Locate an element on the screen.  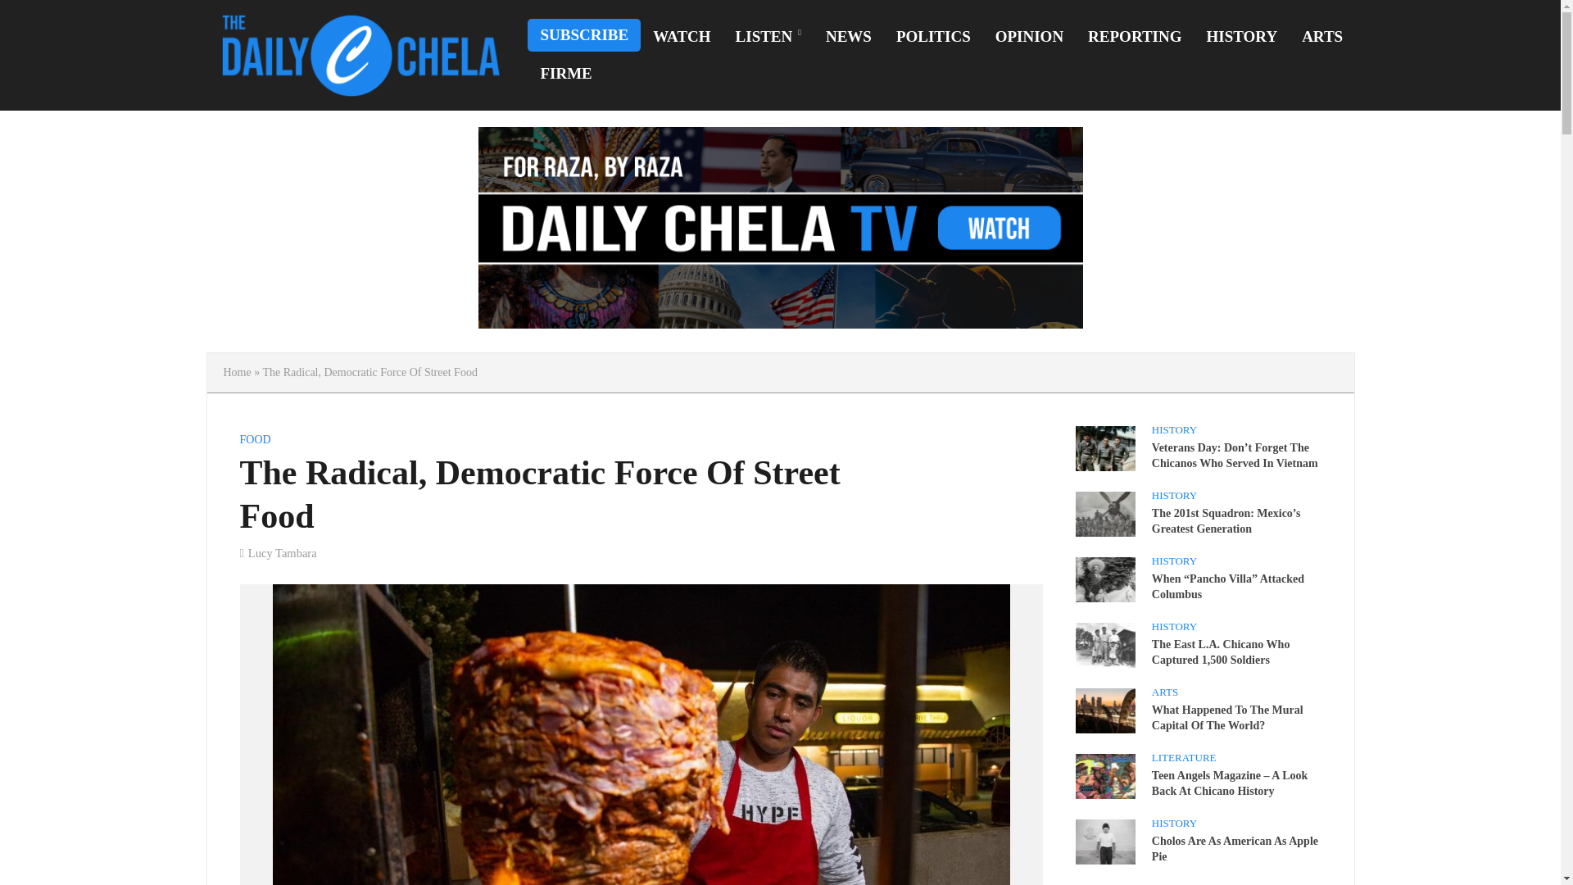
Cholos Are As American As Apple Pie is located at coordinates (1104, 841).